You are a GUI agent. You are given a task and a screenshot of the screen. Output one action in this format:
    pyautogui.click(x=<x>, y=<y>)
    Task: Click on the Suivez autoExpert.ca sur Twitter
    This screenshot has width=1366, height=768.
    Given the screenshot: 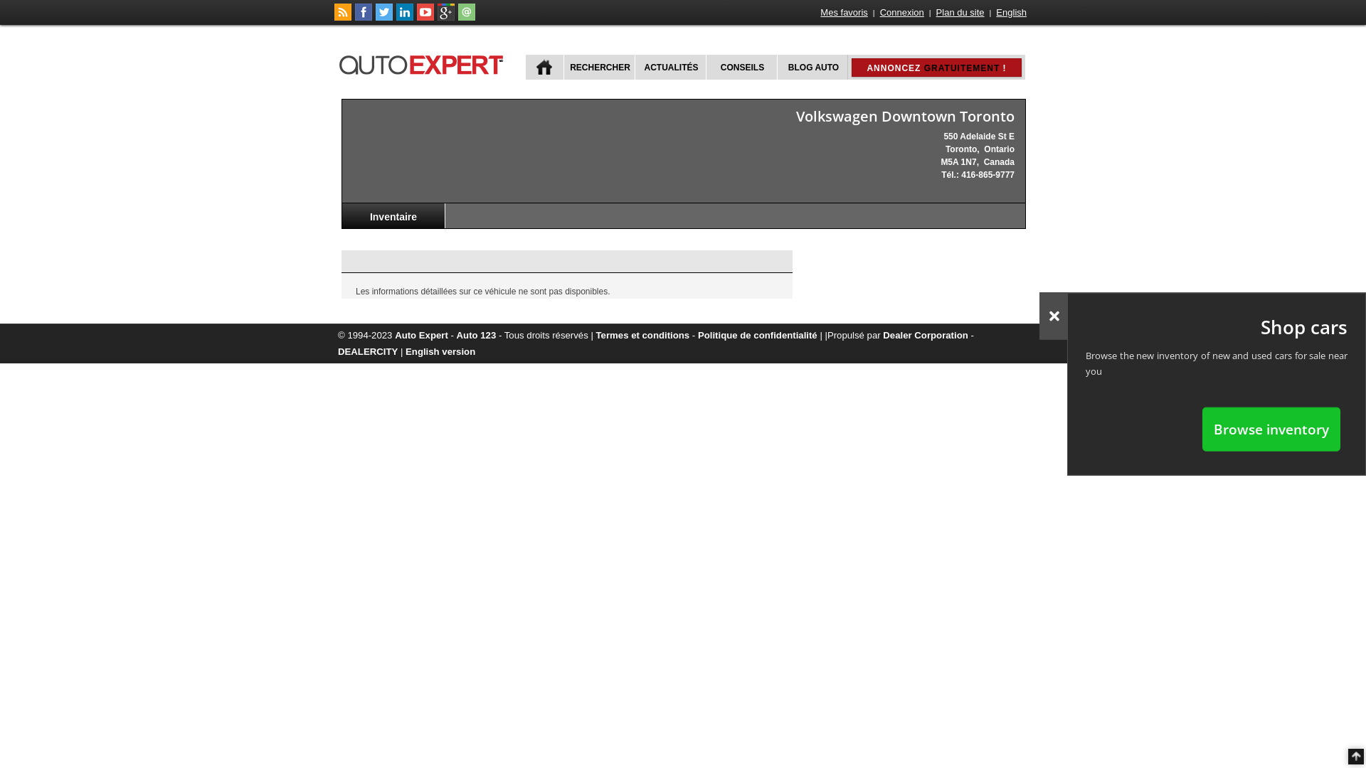 What is the action you would take?
    pyautogui.click(x=384, y=18)
    